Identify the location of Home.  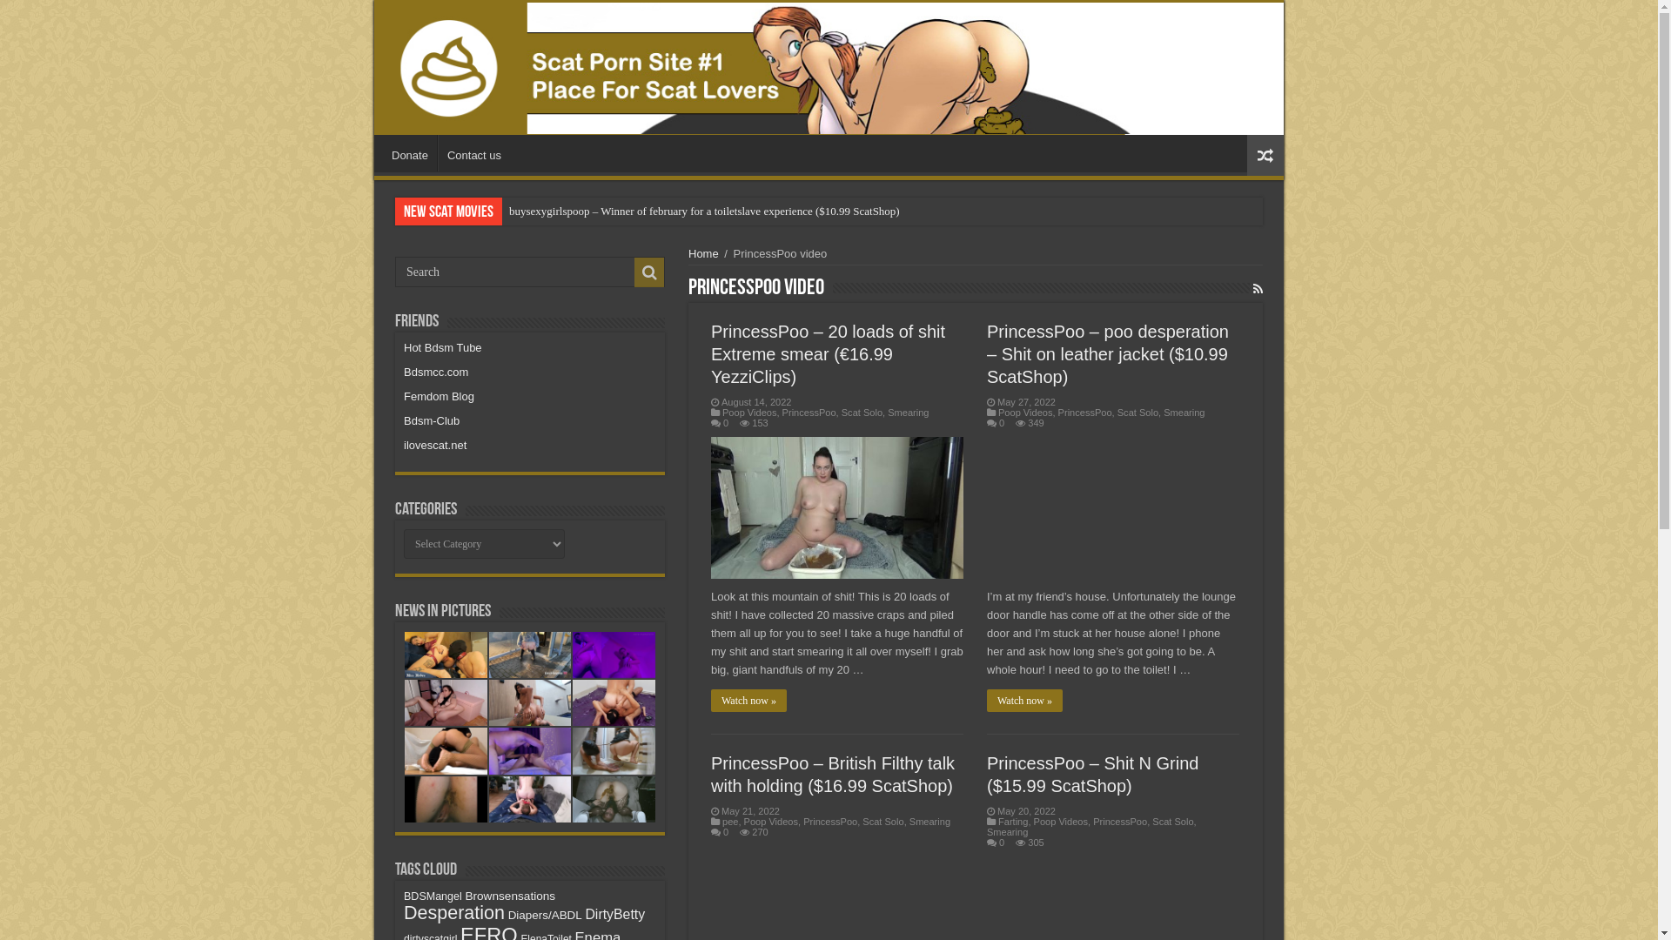
(703, 254).